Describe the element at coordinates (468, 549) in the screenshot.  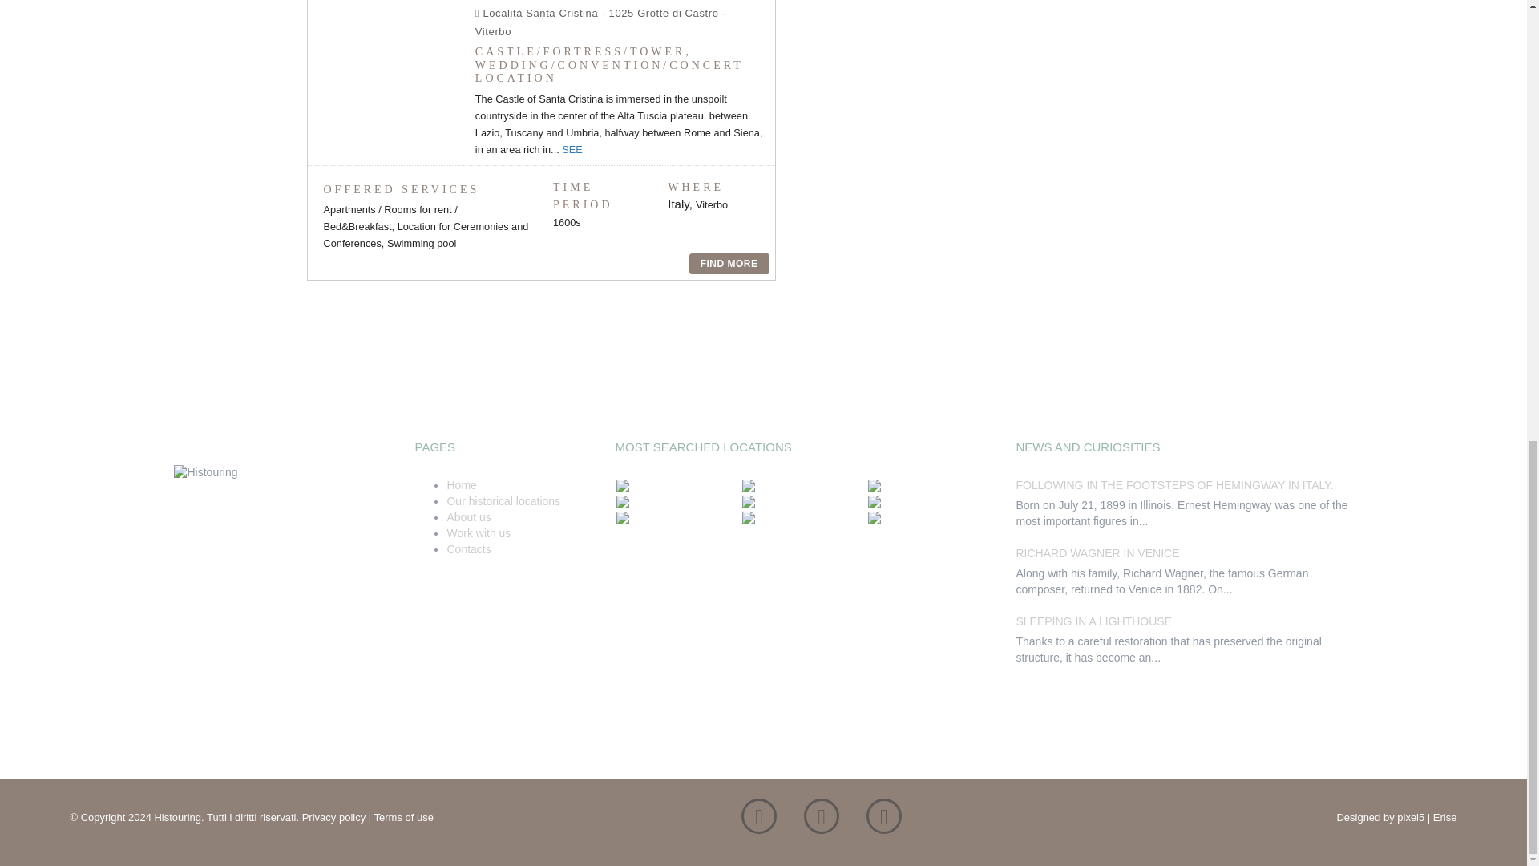
I see `Contacts` at that location.